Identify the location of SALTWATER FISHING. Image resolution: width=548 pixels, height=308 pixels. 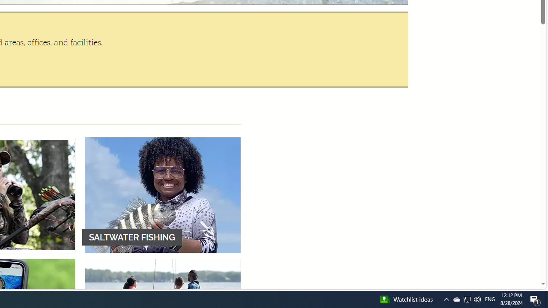
(163, 195).